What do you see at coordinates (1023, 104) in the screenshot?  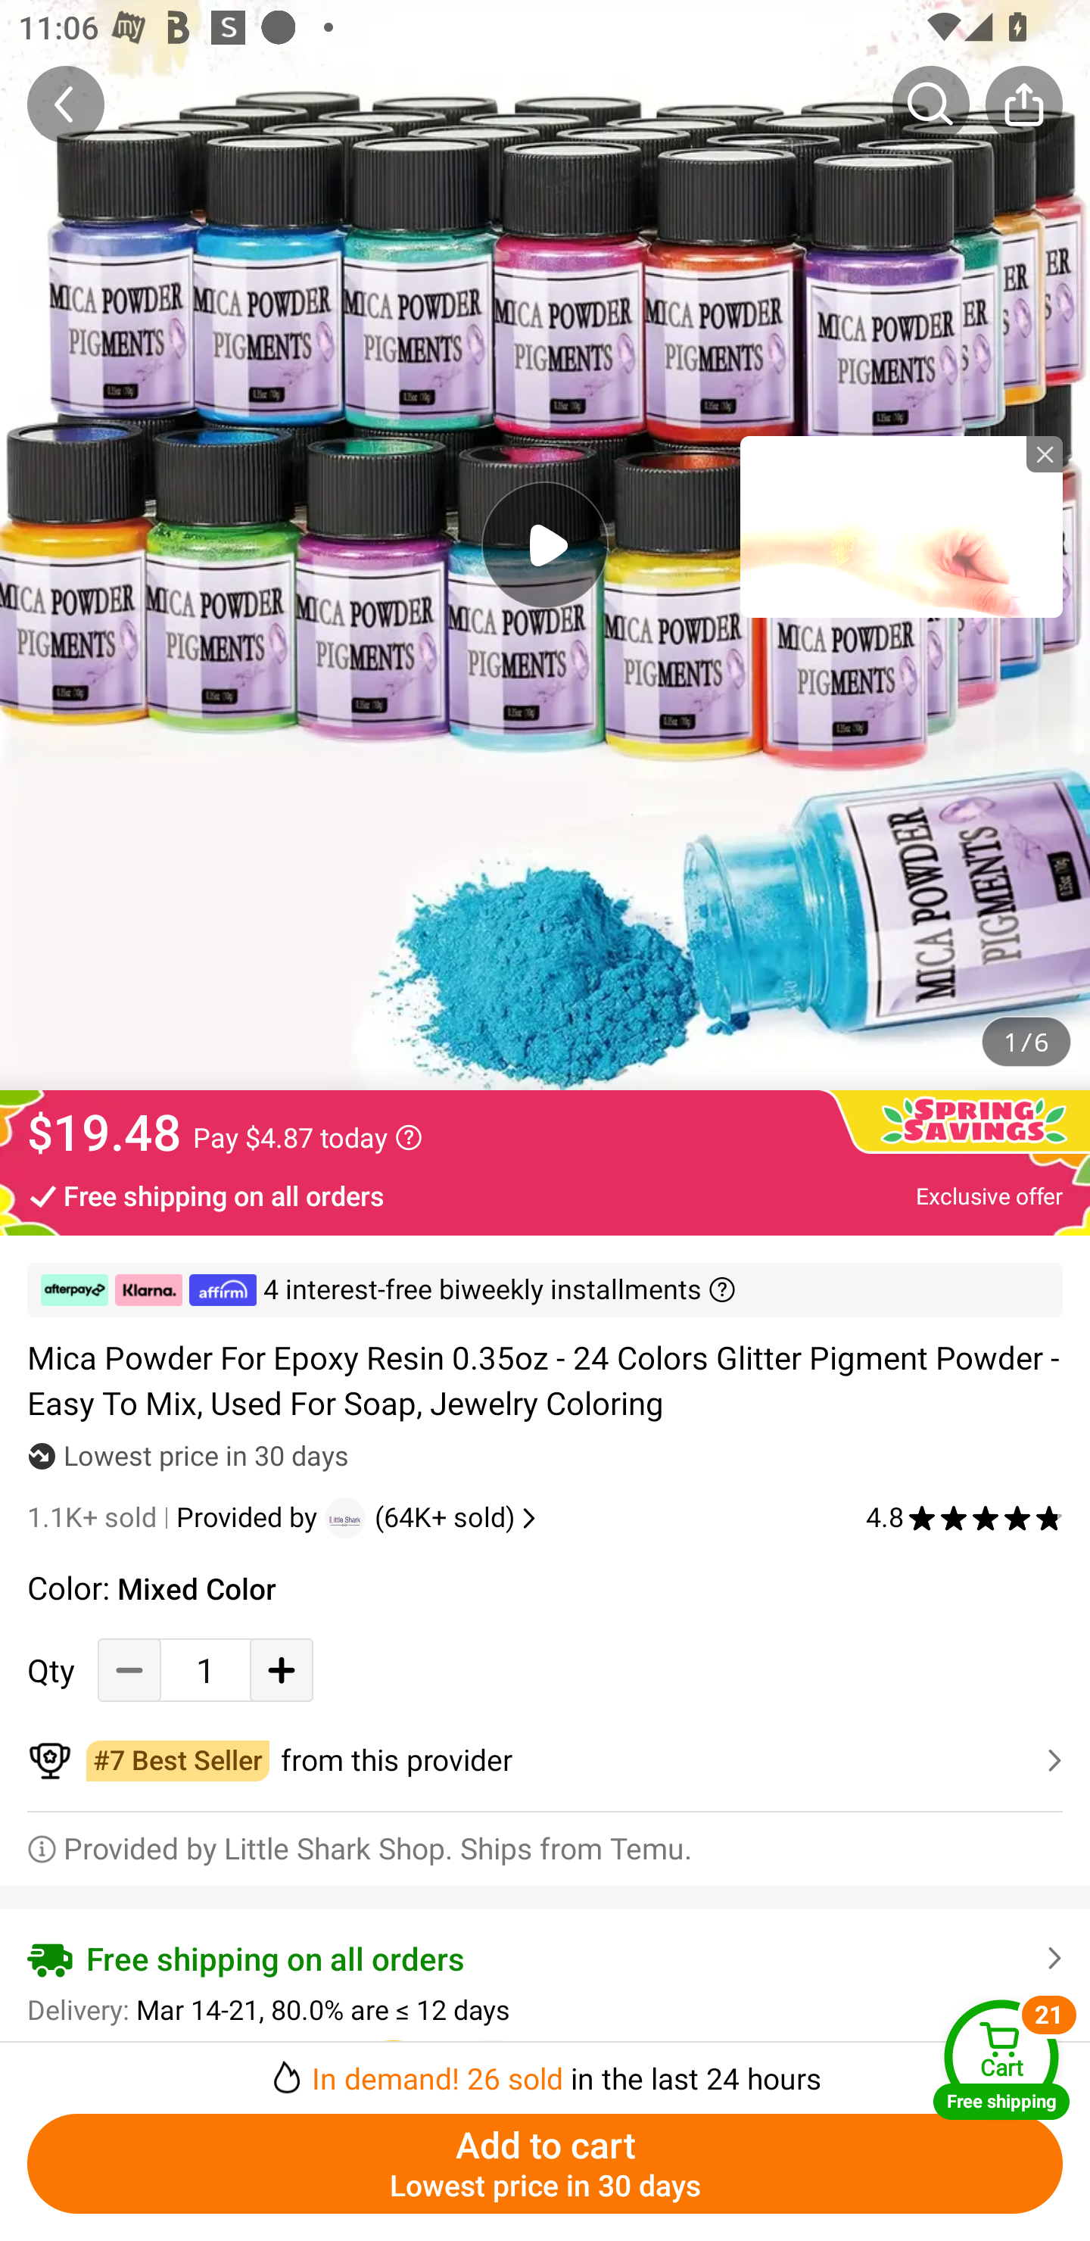 I see `Share` at bounding box center [1023, 104].